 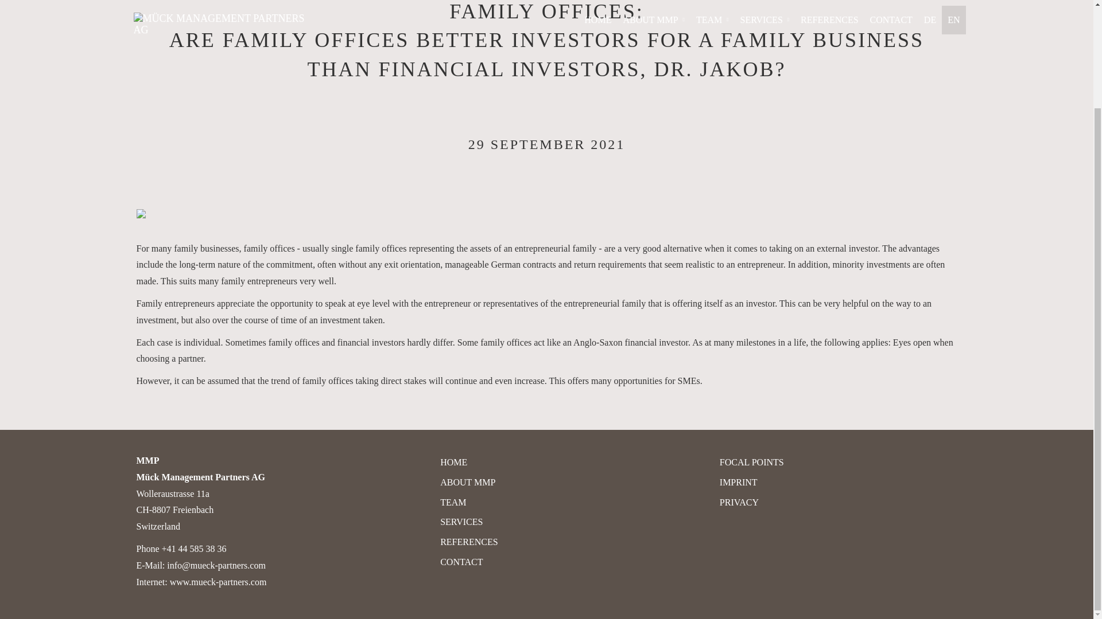 What do you see at coordinates (453, 502) in the screenshot?
I see `TEAM` at bounding box center [453, 502].